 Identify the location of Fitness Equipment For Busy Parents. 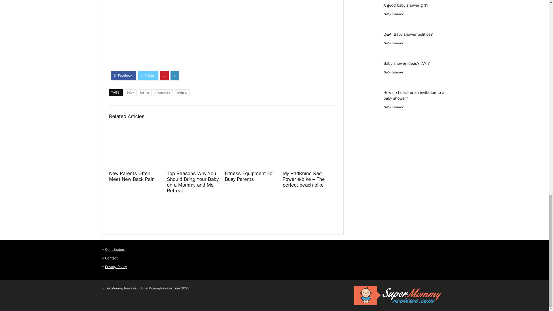
(249, 176).